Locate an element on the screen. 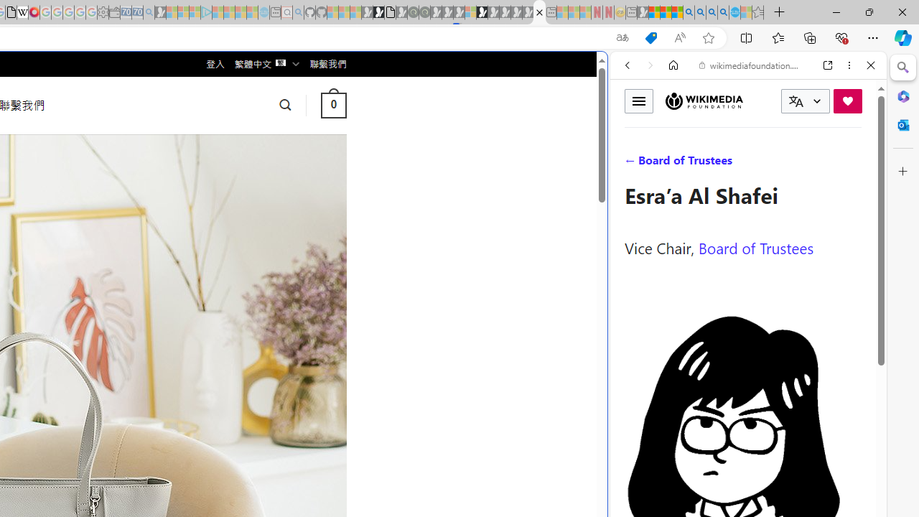  Preferences is located at coordinates (854, 164).